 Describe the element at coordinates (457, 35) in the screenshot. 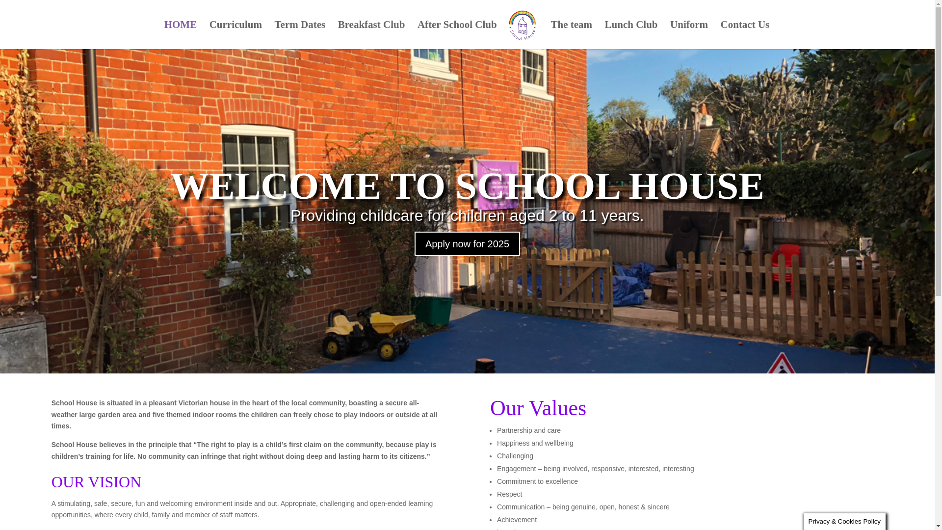

I see `After School Club` at that location.